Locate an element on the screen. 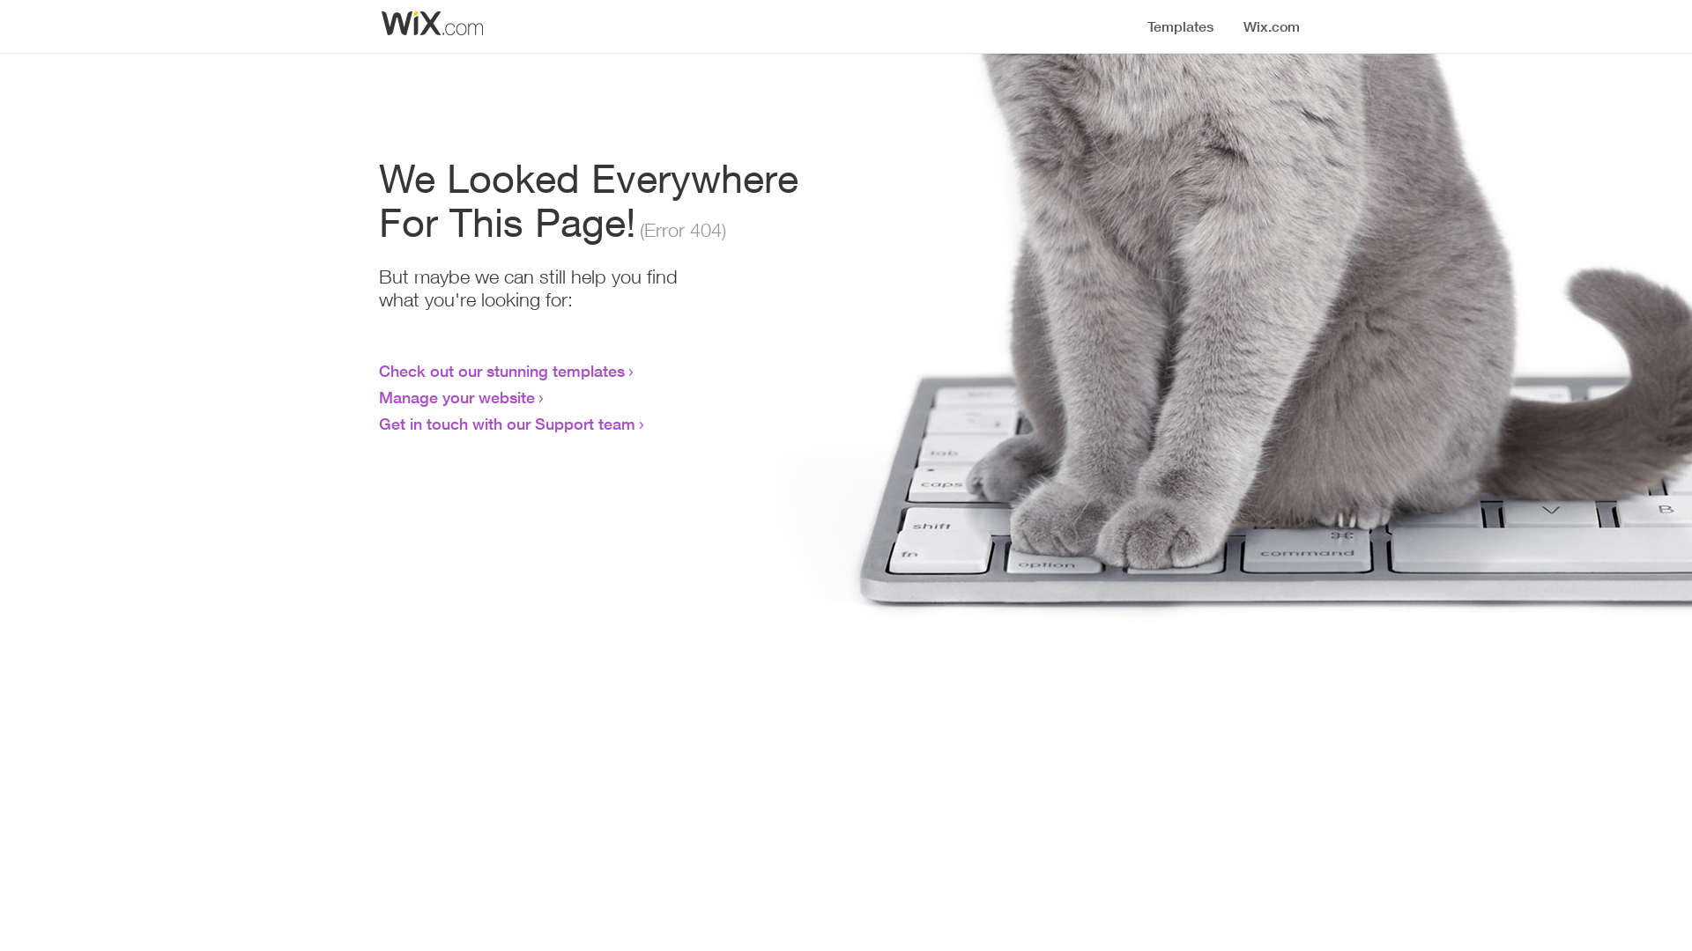  Check out our stunning templates is located at coordinates (502, 371).